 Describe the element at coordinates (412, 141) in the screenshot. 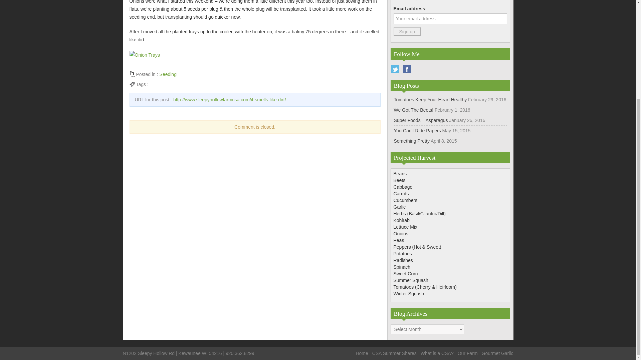

I see `Something Pretty` at that location.